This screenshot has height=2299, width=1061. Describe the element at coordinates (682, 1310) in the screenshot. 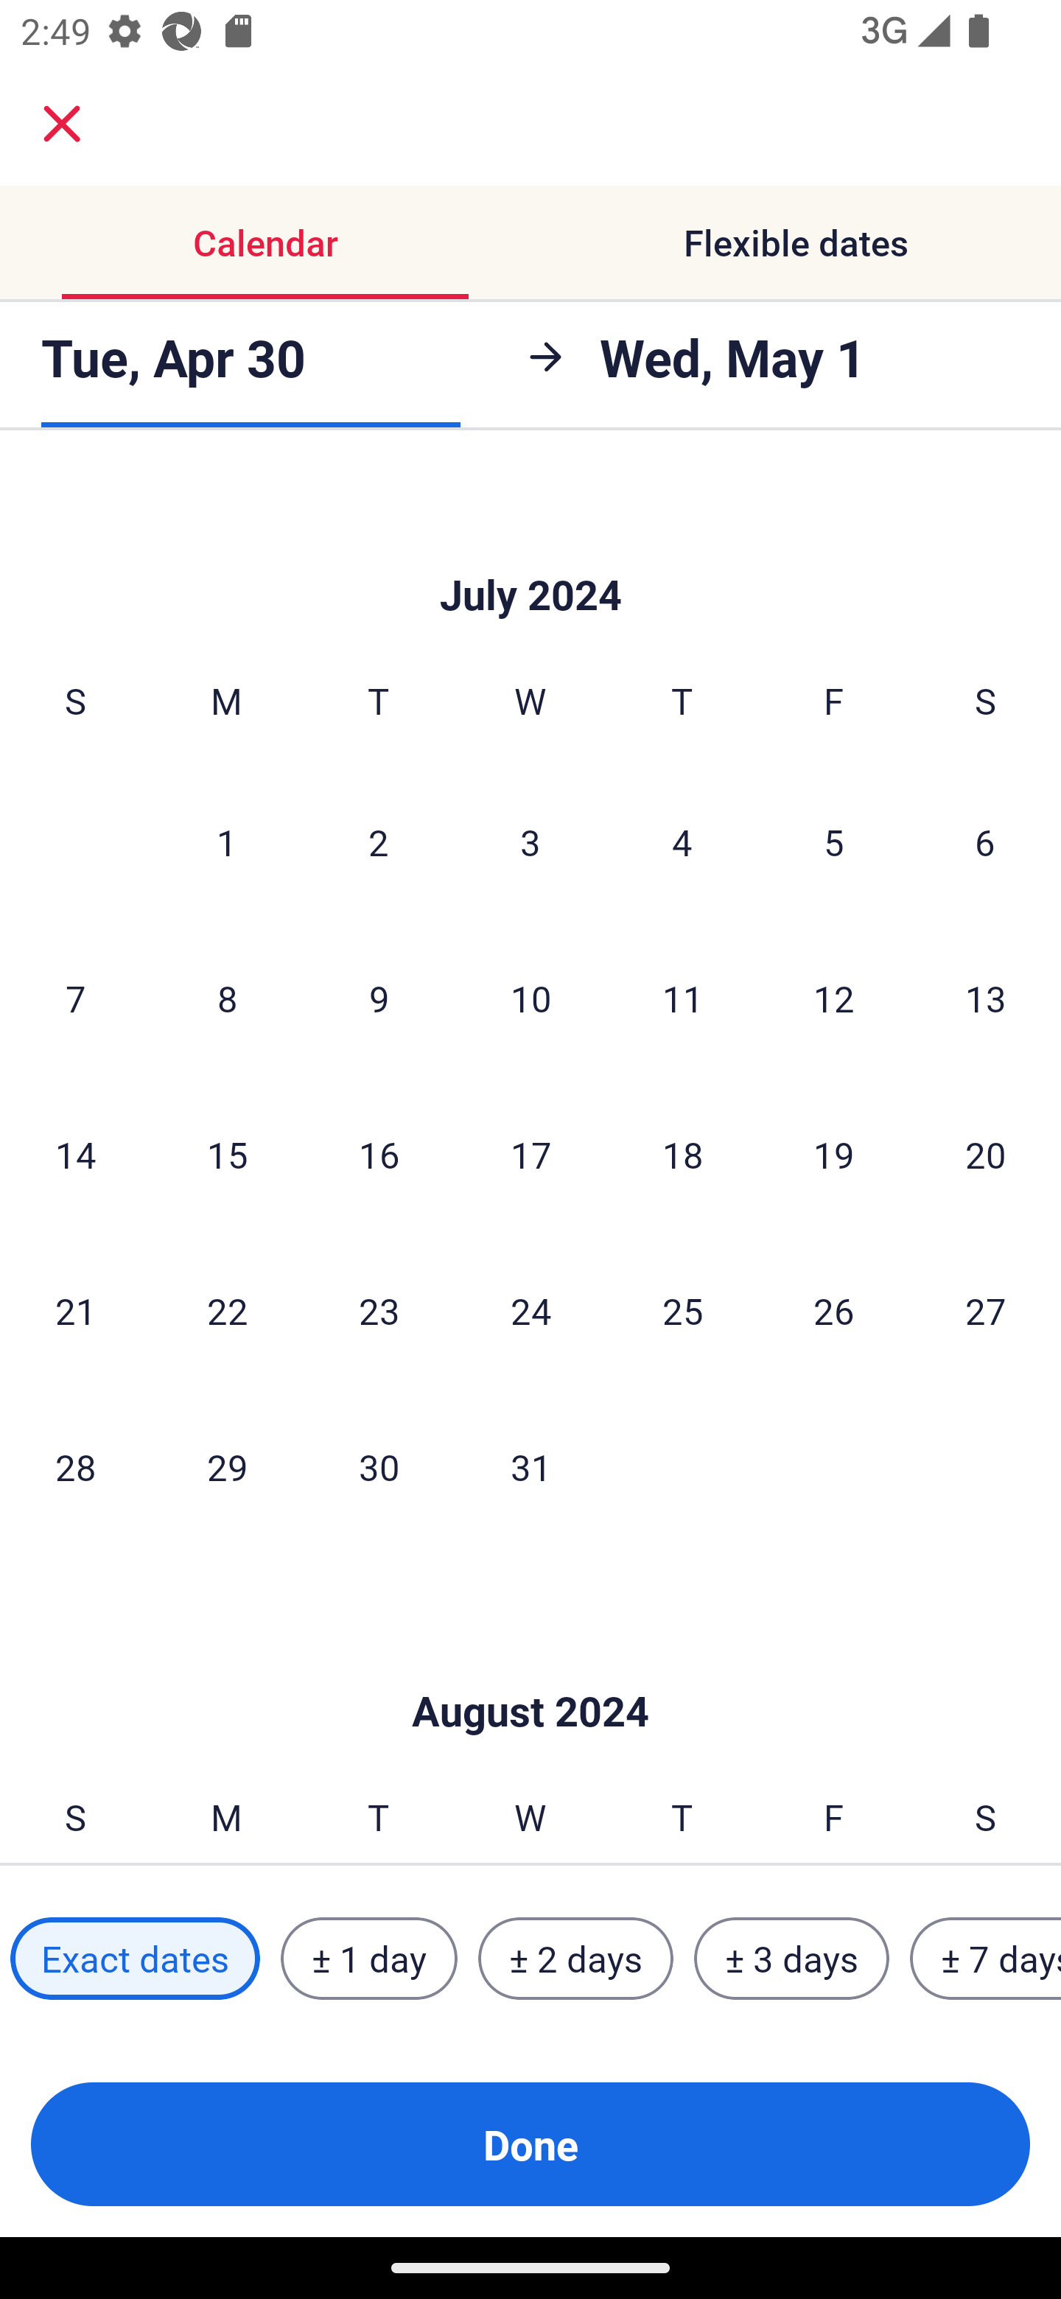

I see `25 Thursday, July 25, 2024` at that location.